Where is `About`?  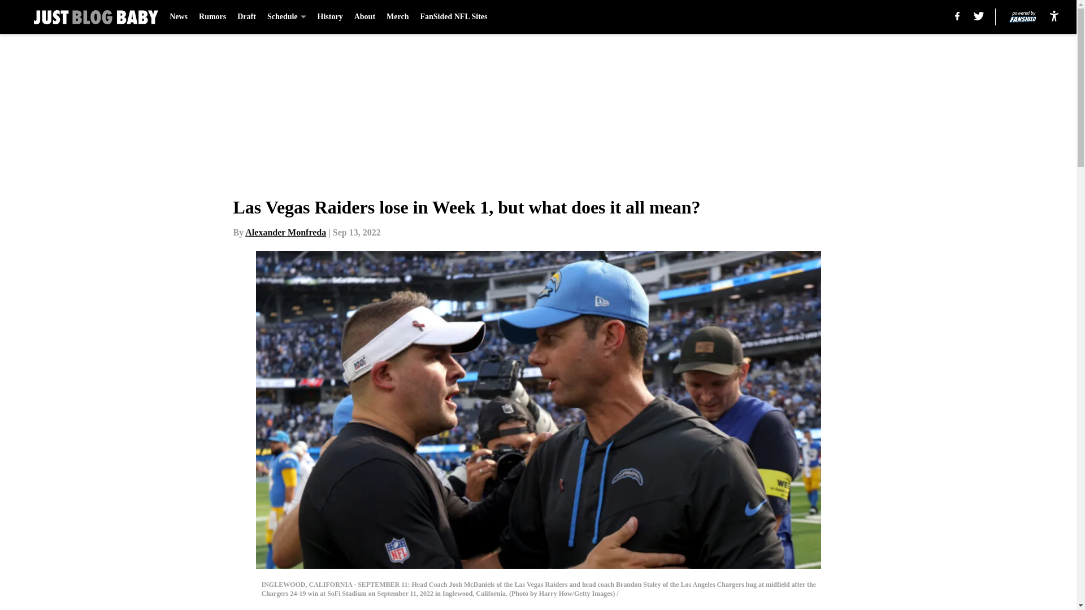 About is located at coordinates (365, 17).